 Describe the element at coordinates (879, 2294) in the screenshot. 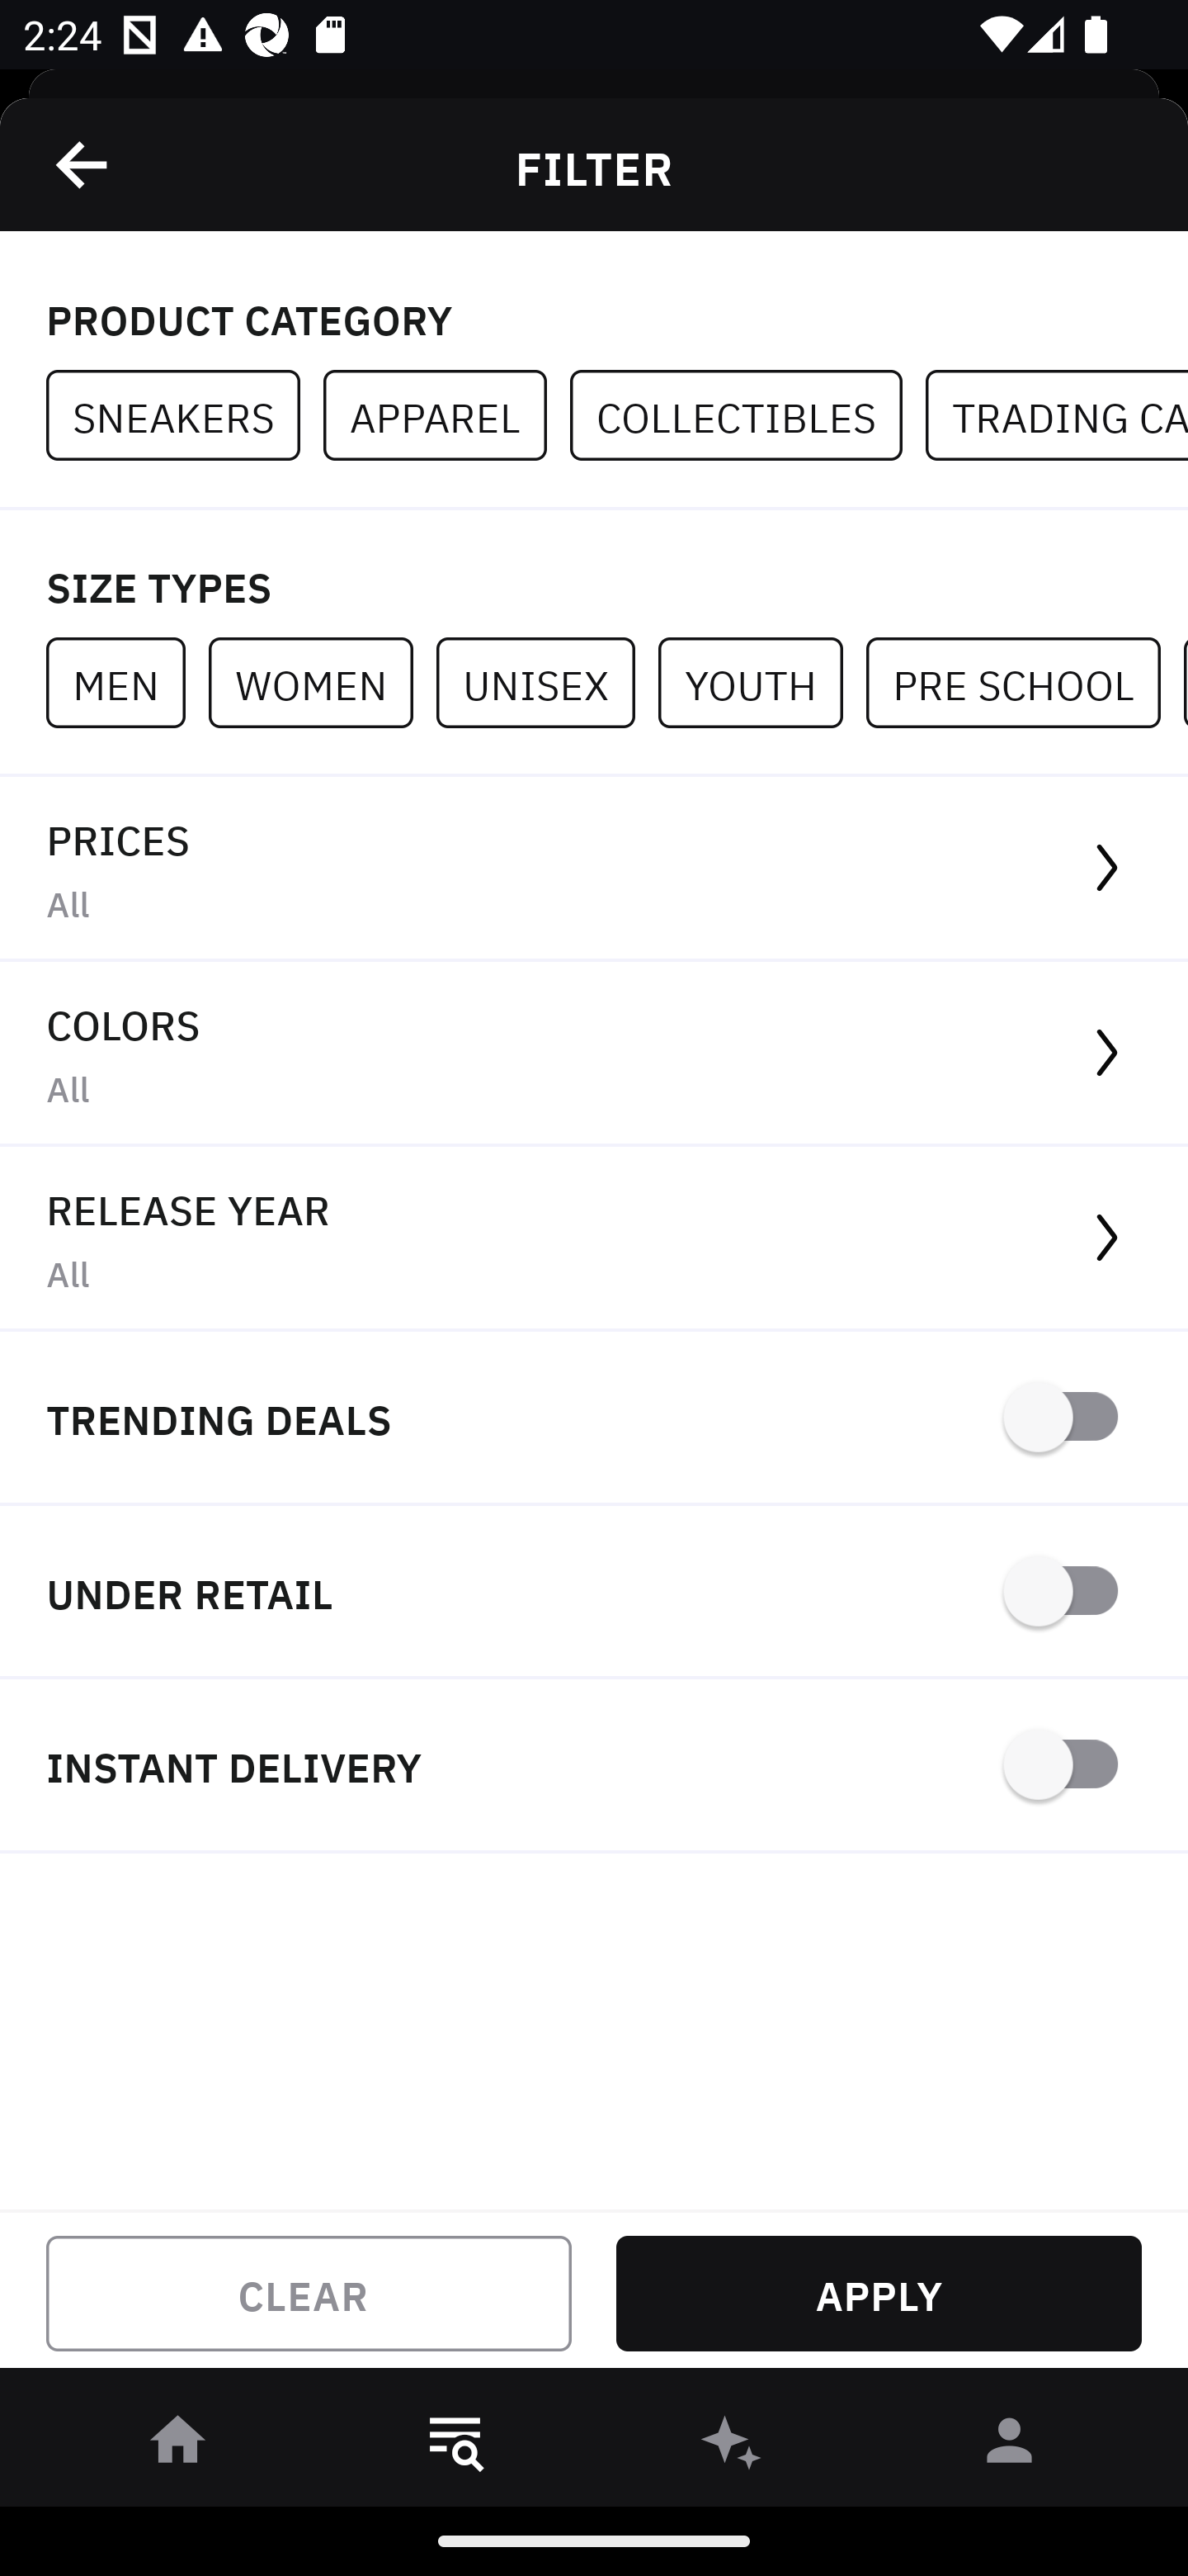

I see `APPLY` at that location.